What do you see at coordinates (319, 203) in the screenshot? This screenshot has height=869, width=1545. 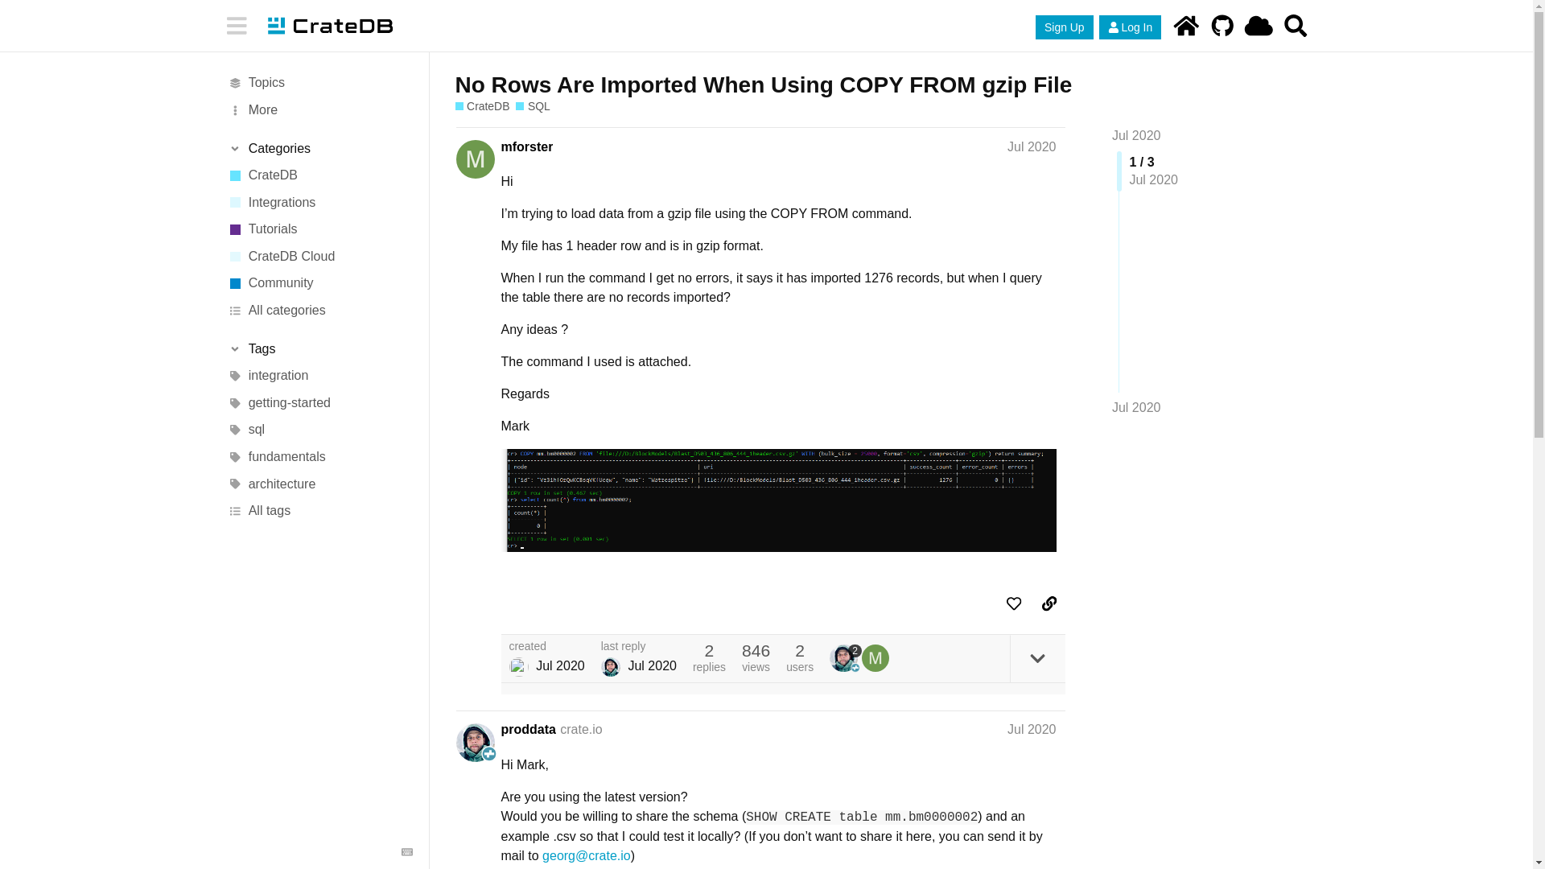 I see `Integrations` at bounding box center [319, 203].